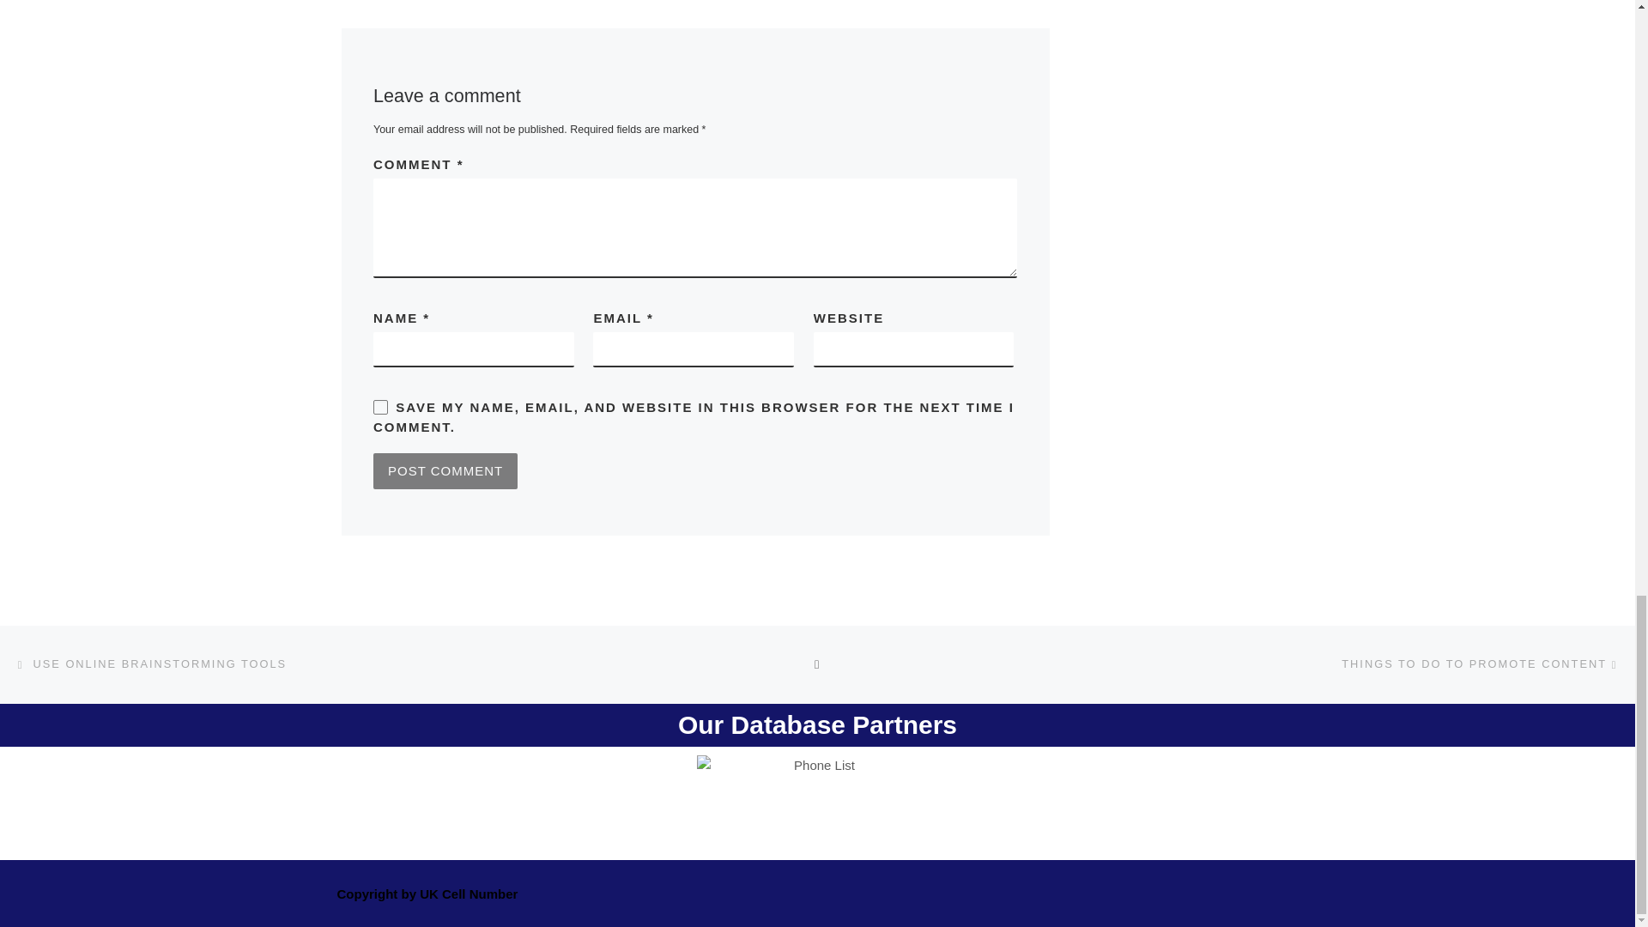  Describe the element at coordinates (380, 407) in the screenshot. I see `yes` at that location.